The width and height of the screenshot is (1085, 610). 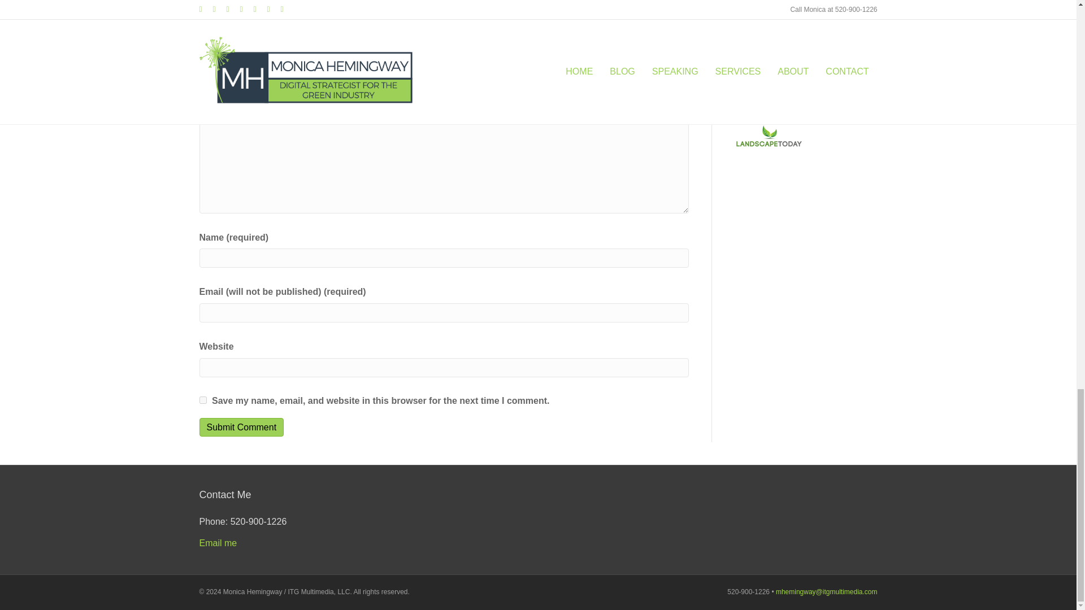 What do you see at coordinates (202, 400) in the screenshot?
I see `yes` at bounding box center [202, 400].